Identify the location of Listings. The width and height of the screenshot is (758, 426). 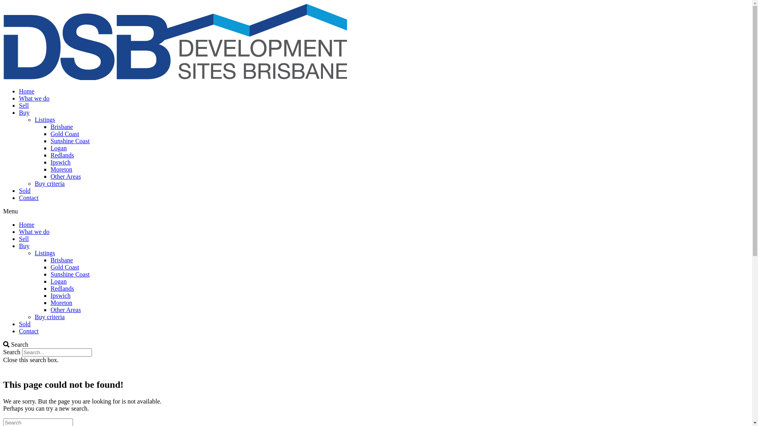
(45, 253).